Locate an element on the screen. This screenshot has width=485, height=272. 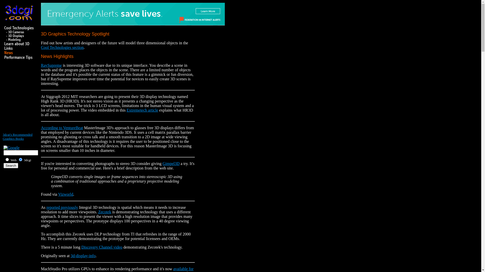
Search is located at coordinates (11, 166).